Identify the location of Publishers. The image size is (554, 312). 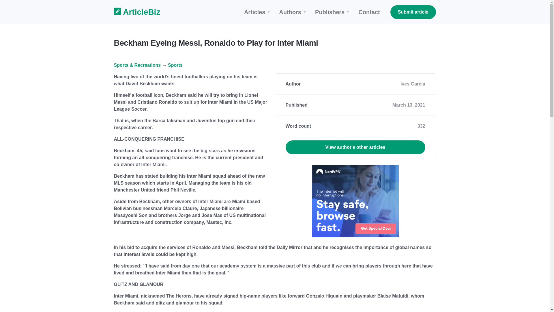
(333, 12).